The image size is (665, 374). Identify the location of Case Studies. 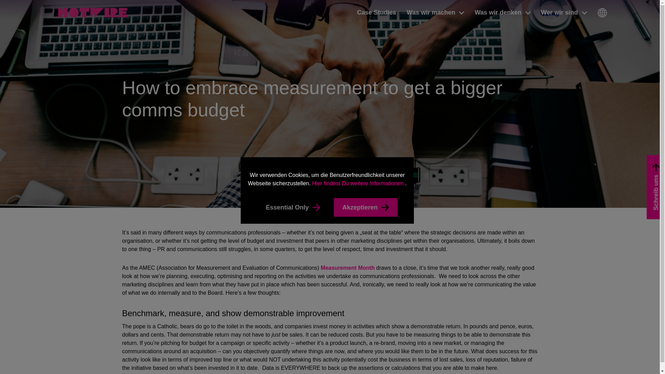
(377, 12).